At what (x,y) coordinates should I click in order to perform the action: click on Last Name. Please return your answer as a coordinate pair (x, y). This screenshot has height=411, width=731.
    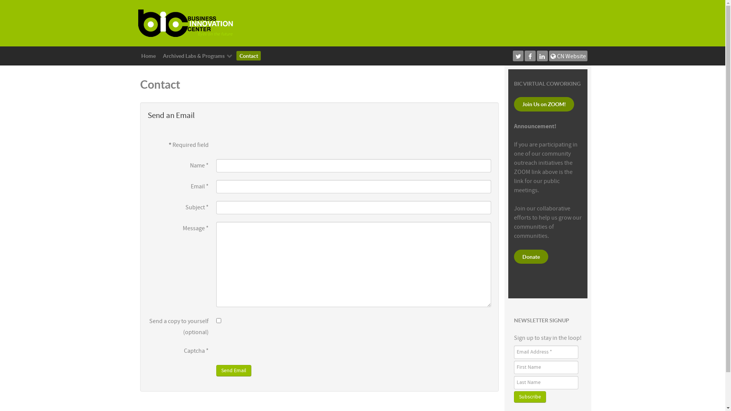
    Looking at the image, I should click on (546, 383).